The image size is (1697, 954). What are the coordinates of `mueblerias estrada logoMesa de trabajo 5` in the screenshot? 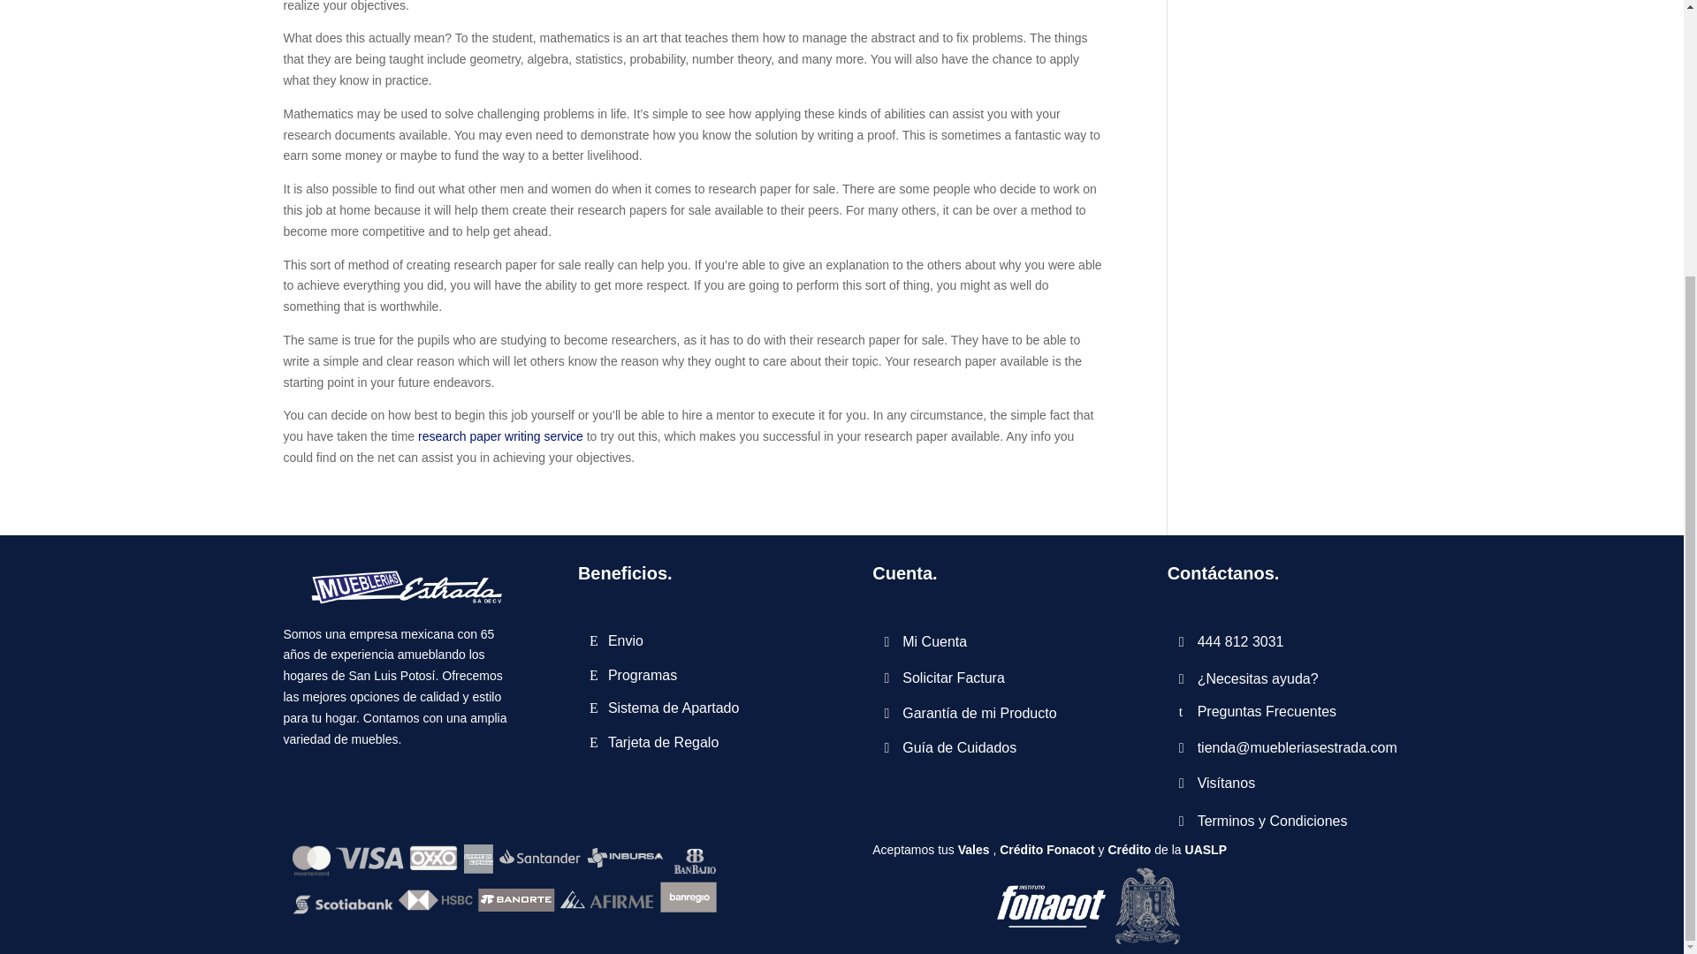 It's located at (400, 585).